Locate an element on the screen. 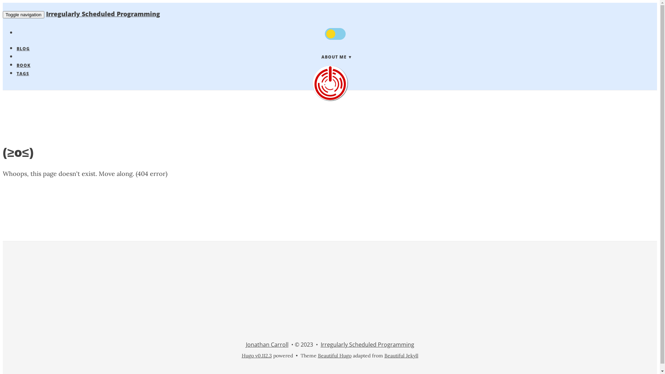 The width and height of the screenshot is (665, 374). TAGS is located at coordinates (23, 73).